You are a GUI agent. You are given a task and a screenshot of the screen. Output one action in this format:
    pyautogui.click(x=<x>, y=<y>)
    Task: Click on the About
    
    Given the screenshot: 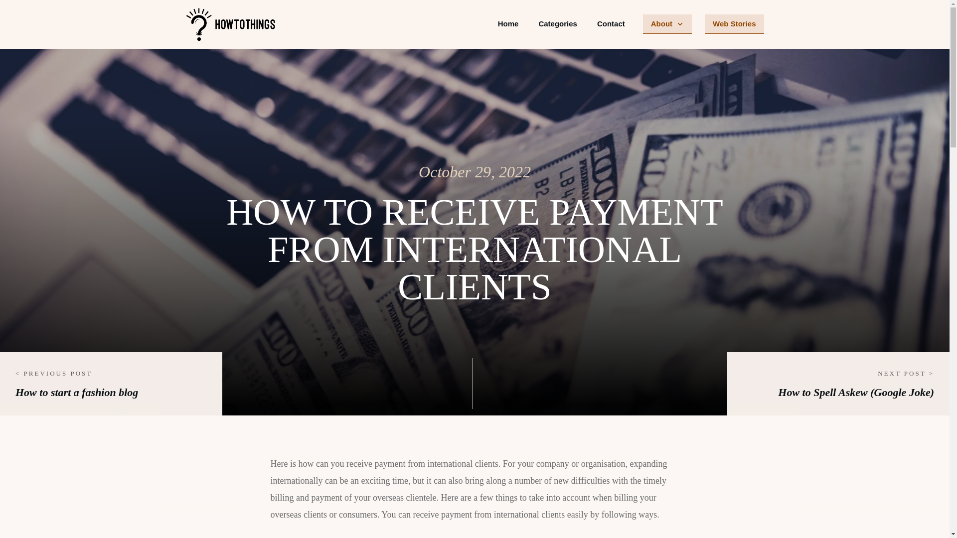 What is the action you would take?
    pyautogui.click(x=667, y=24)
    